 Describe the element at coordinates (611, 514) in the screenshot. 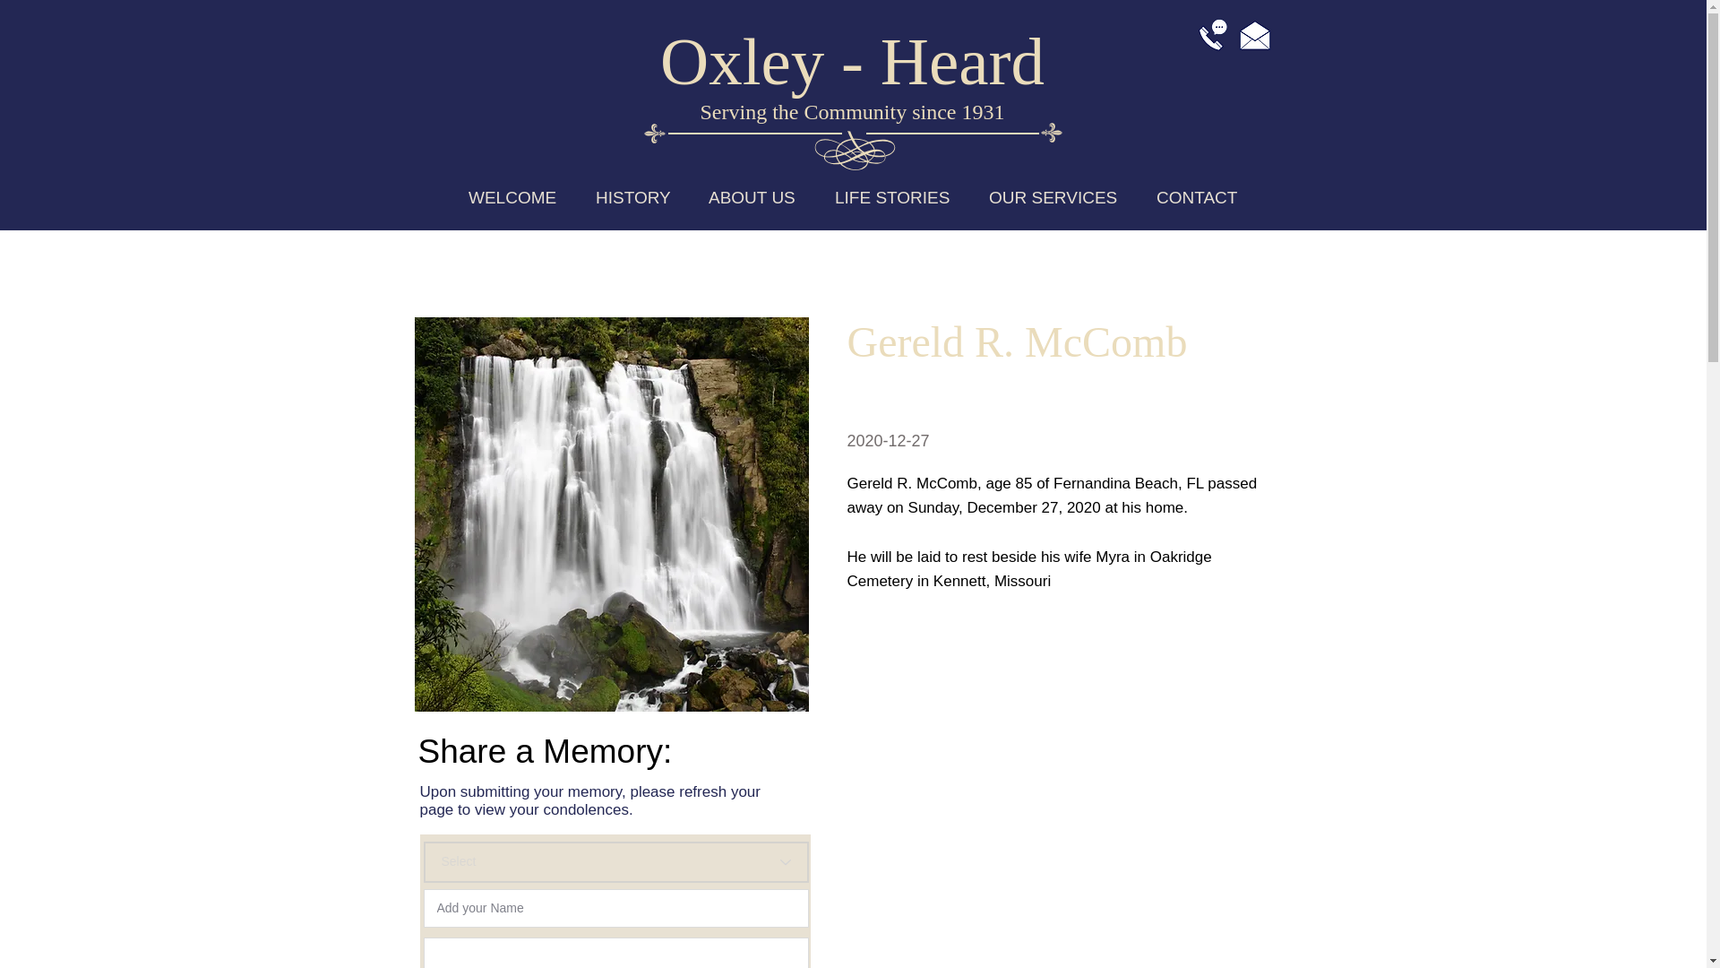

I see `Waterfall .jpg` at that location.